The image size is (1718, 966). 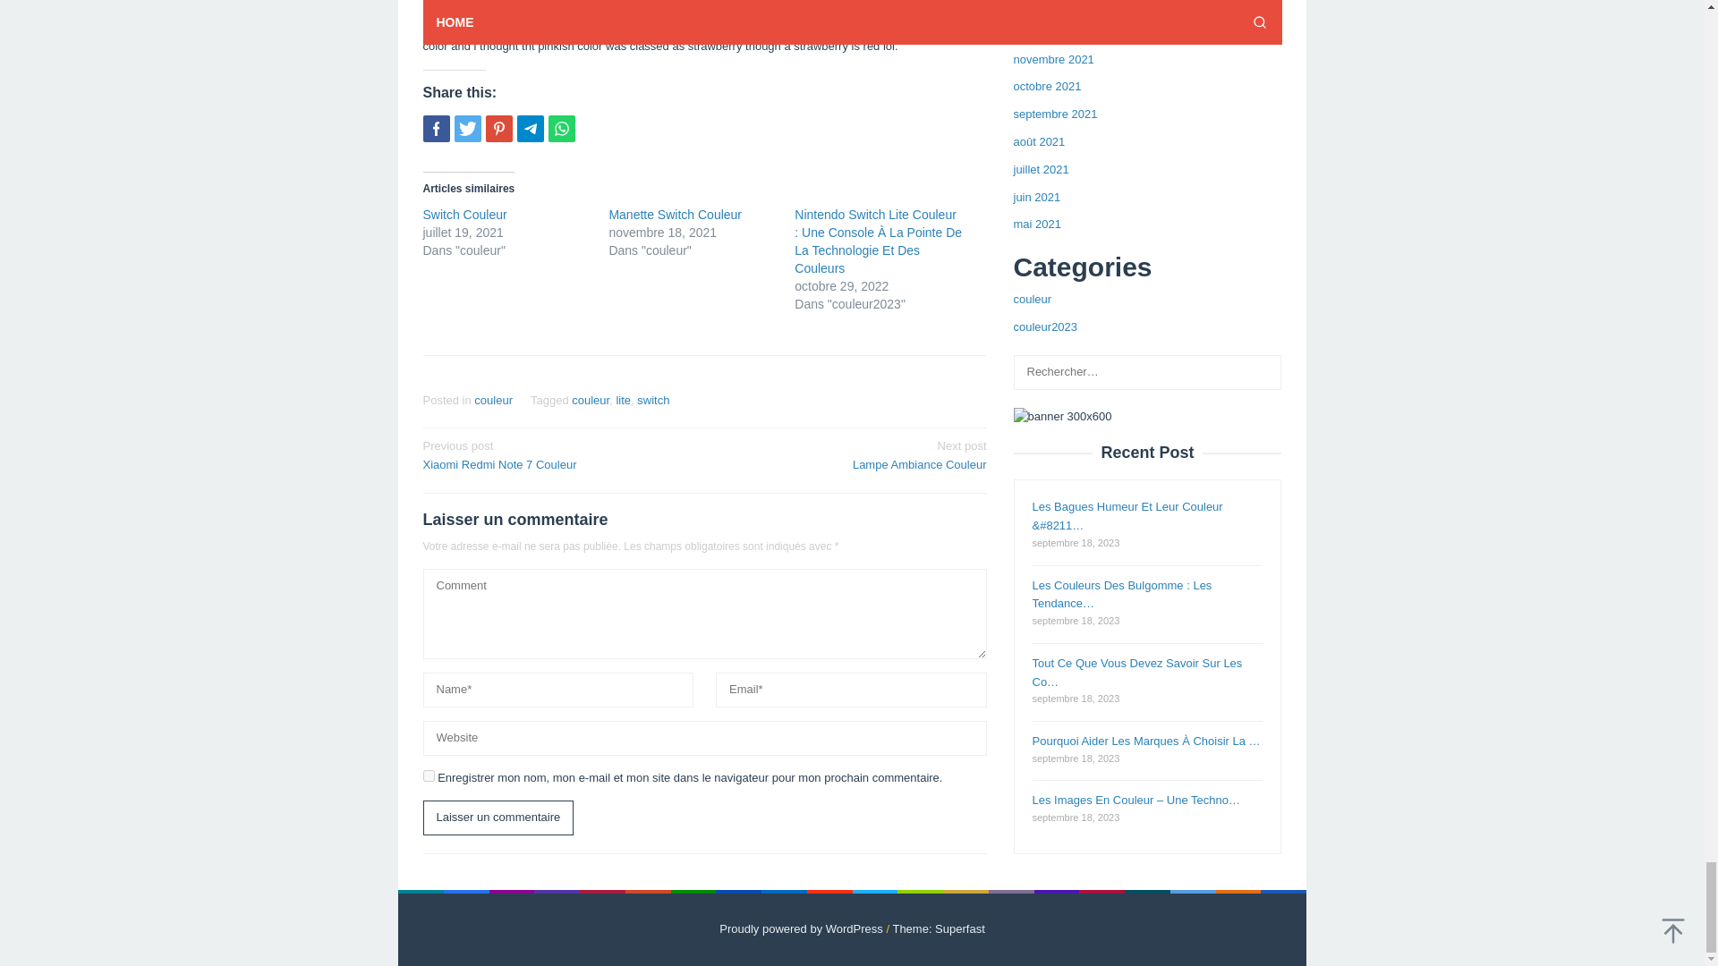 I want to click on switch, so click(x=675, y=215).